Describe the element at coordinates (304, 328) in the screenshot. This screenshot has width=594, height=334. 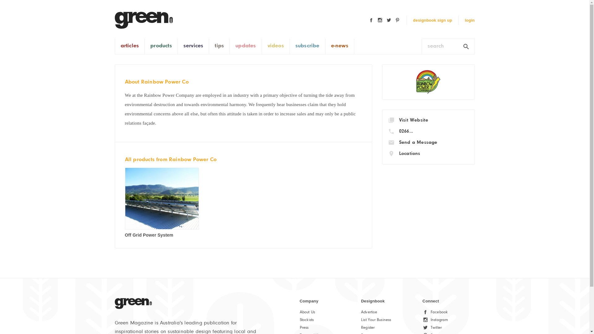
I see `Press` at that location.